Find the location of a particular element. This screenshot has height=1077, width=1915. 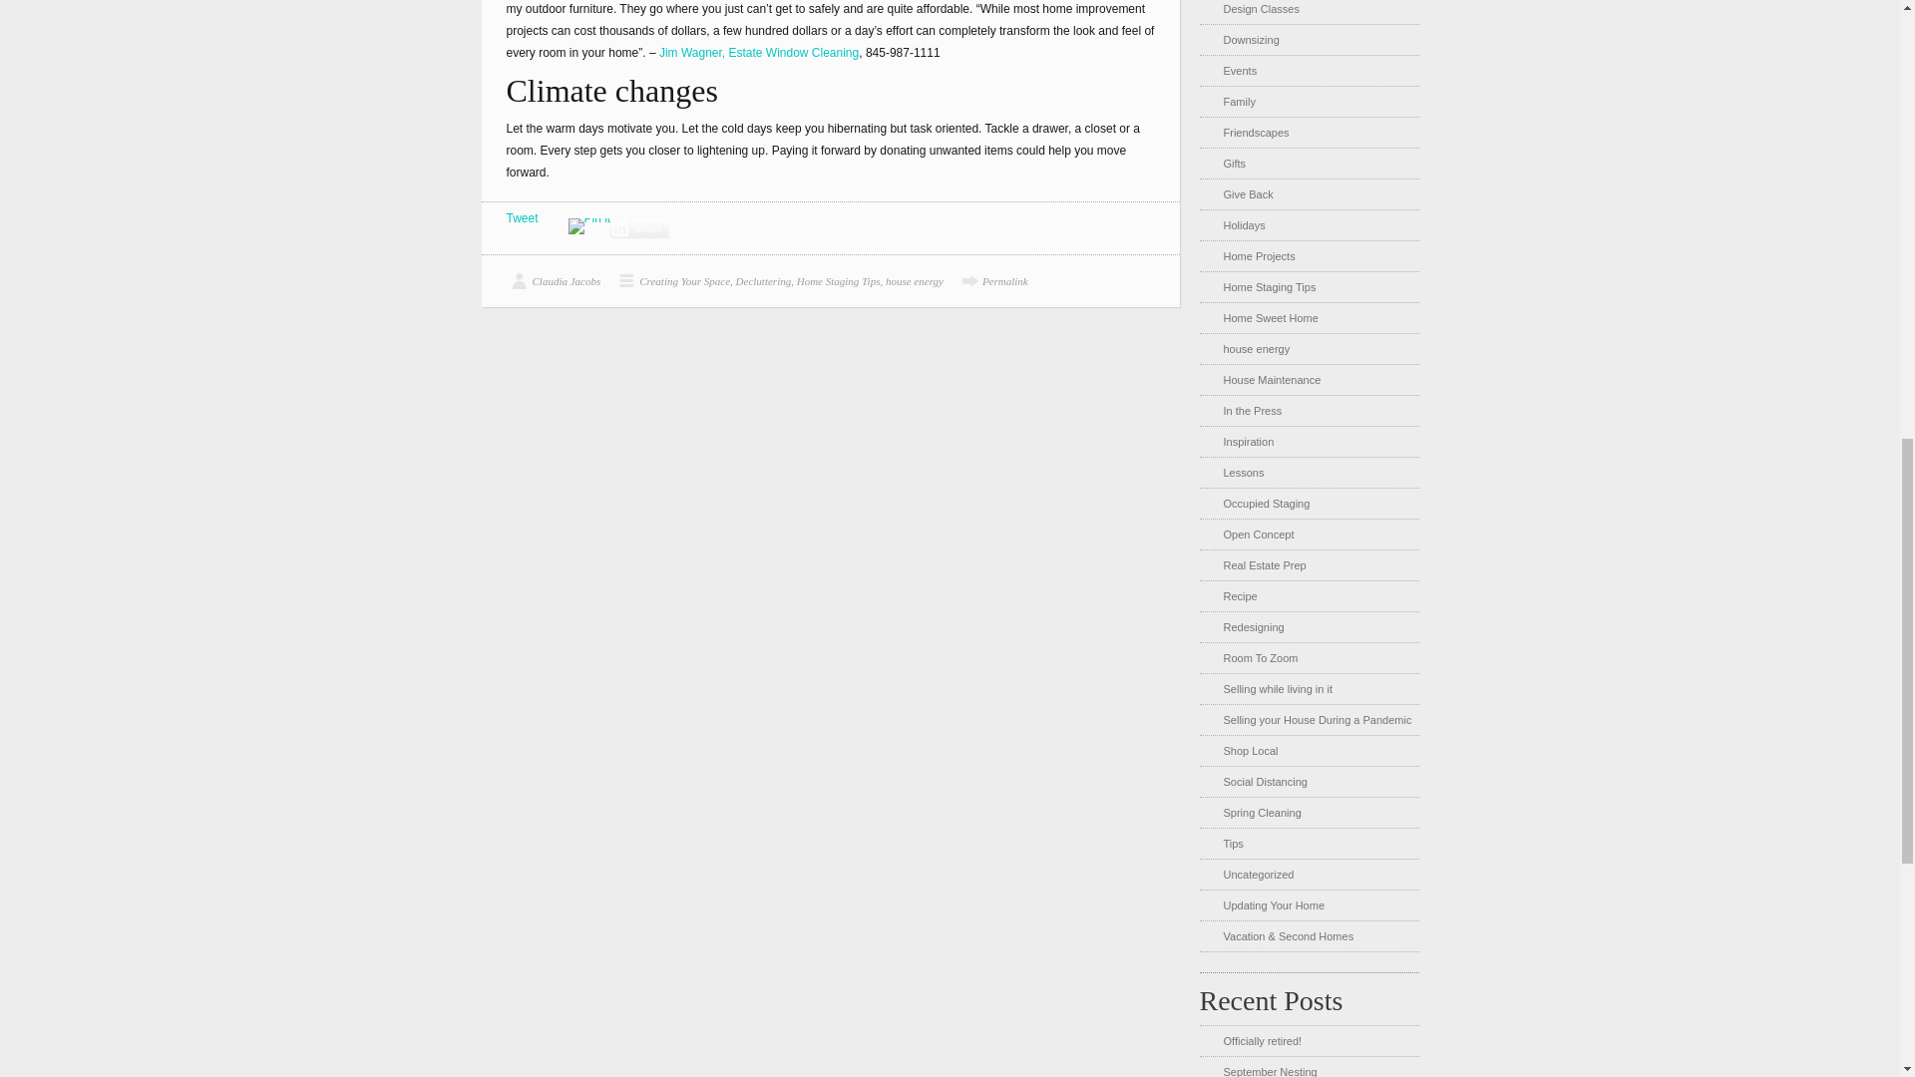

Events is located at coordinates (1239, 70).